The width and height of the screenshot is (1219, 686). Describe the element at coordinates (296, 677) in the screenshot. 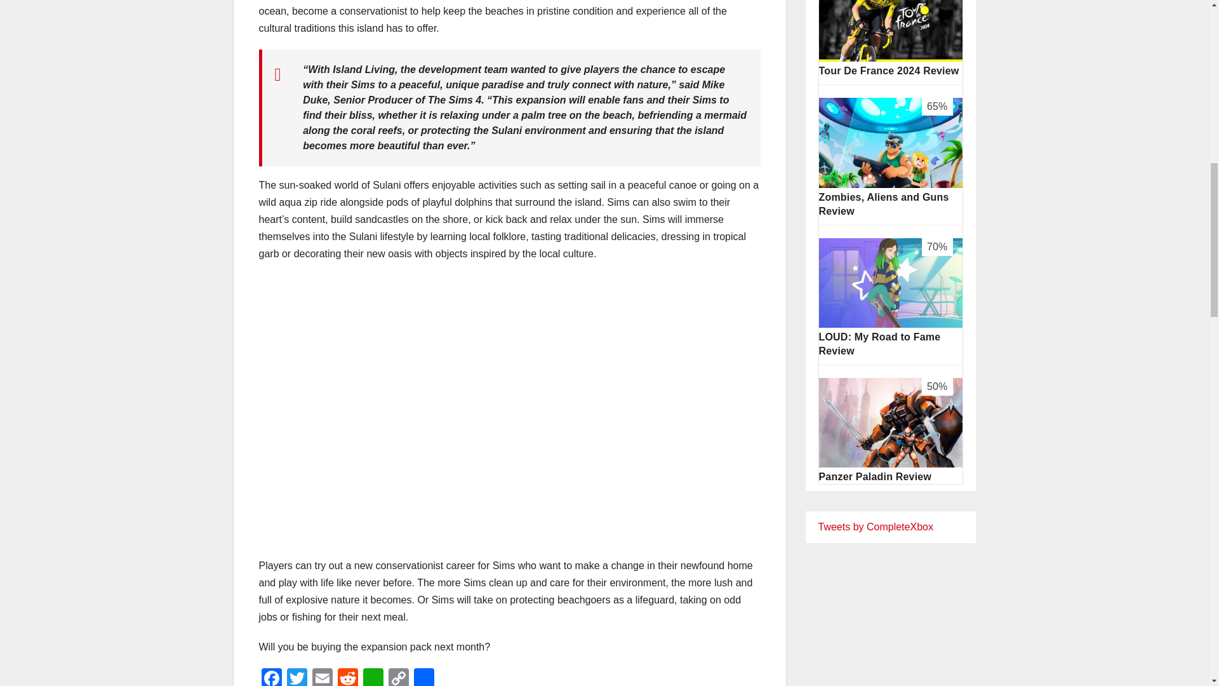

I see `Twitter` at that location.